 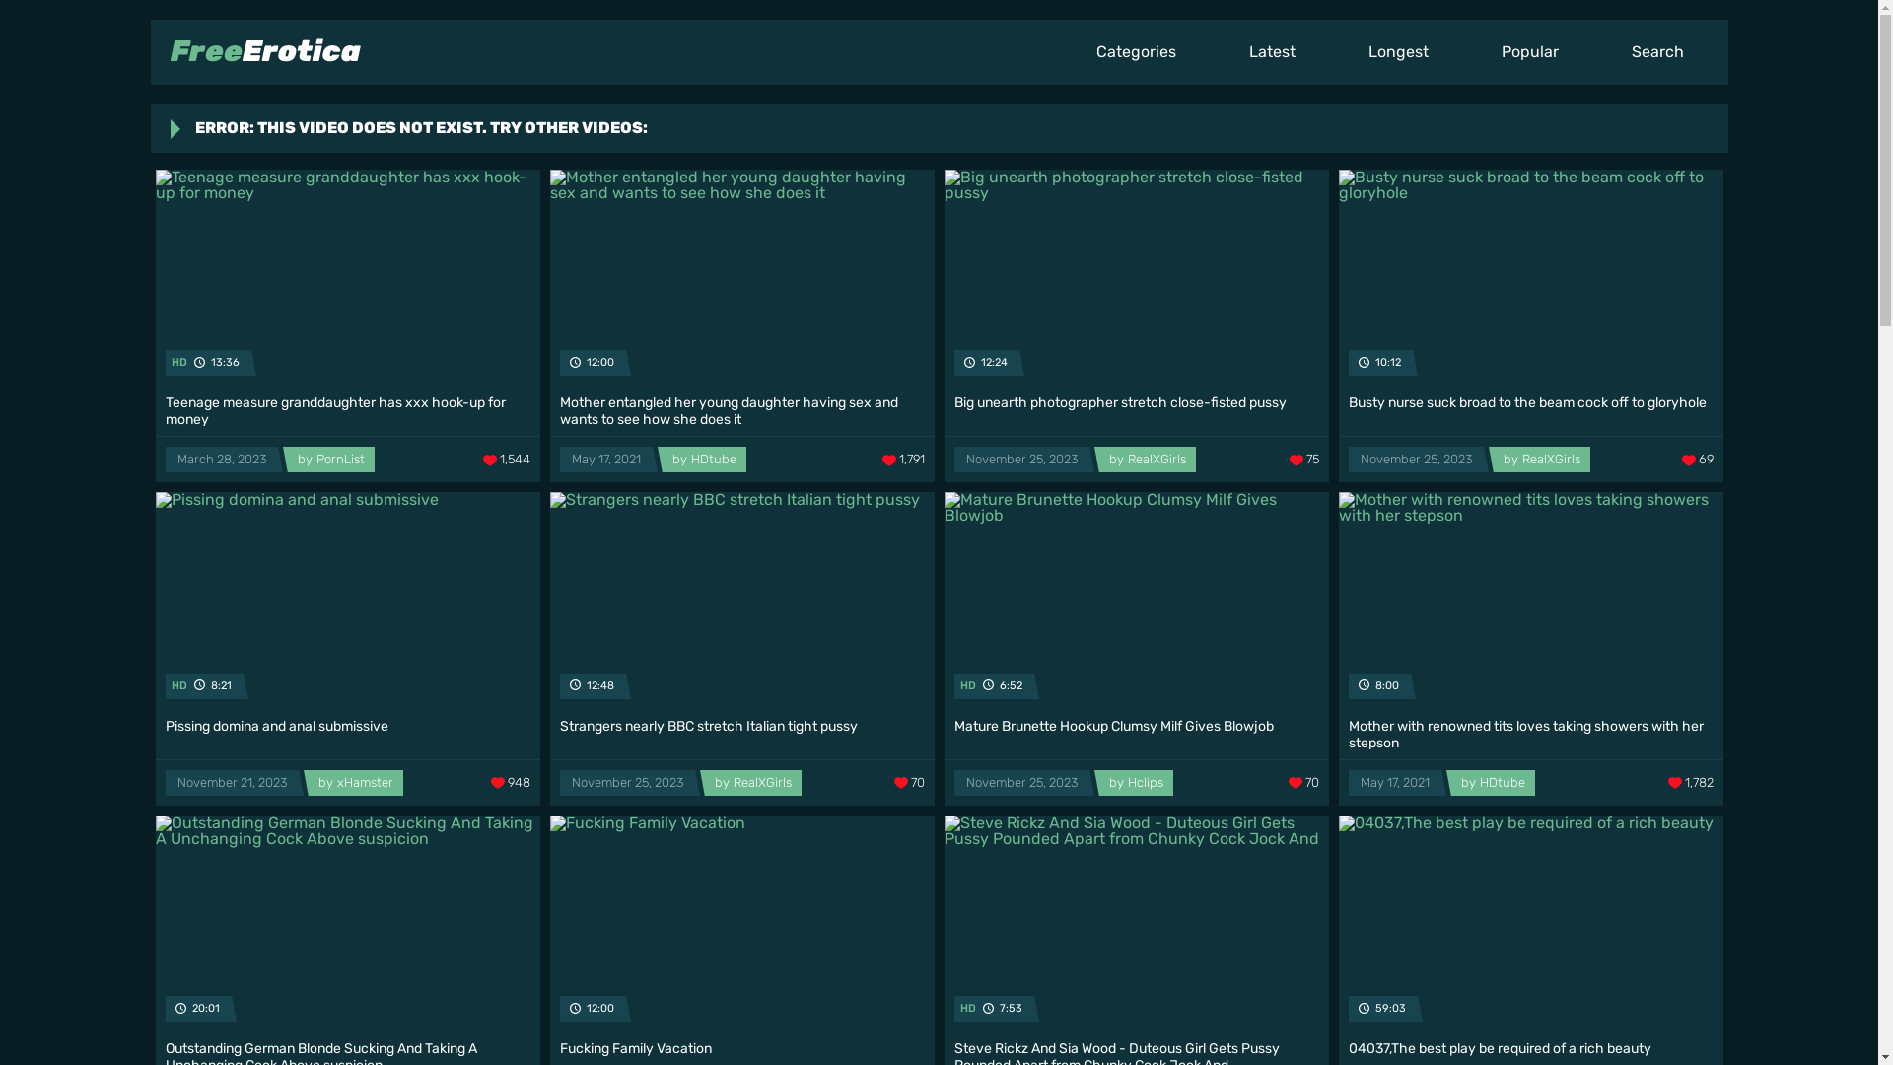 I want to click on Hclips, so click(x=1136, y=783).